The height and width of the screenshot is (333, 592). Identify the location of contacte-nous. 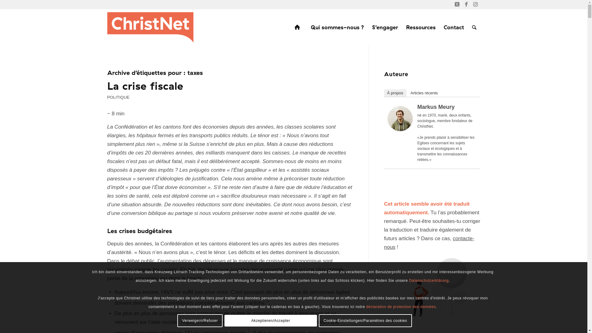
(429, 243).